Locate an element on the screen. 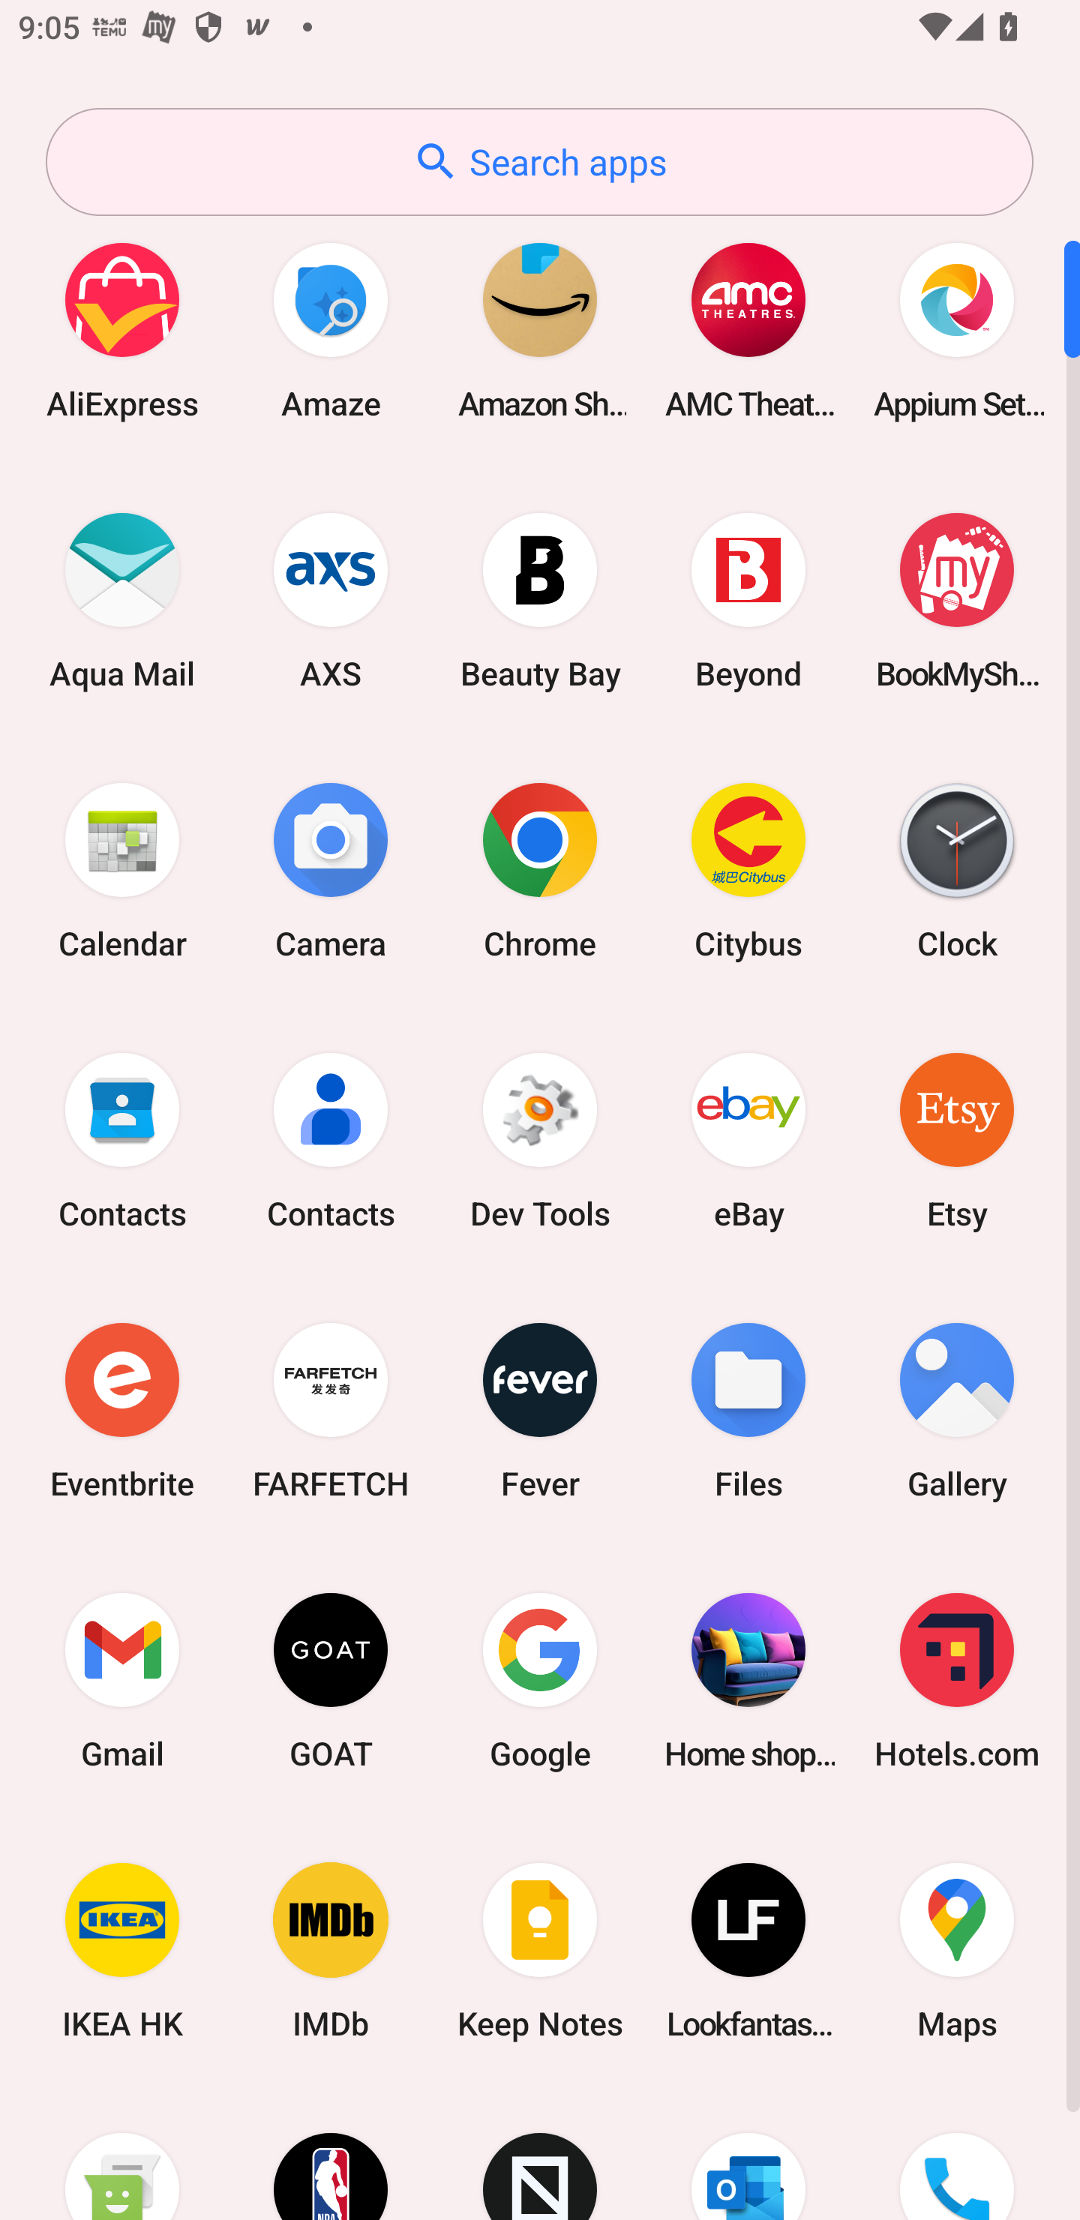 The image size is (1080, 2220). Gallery is located at coordinates (957, 1410).